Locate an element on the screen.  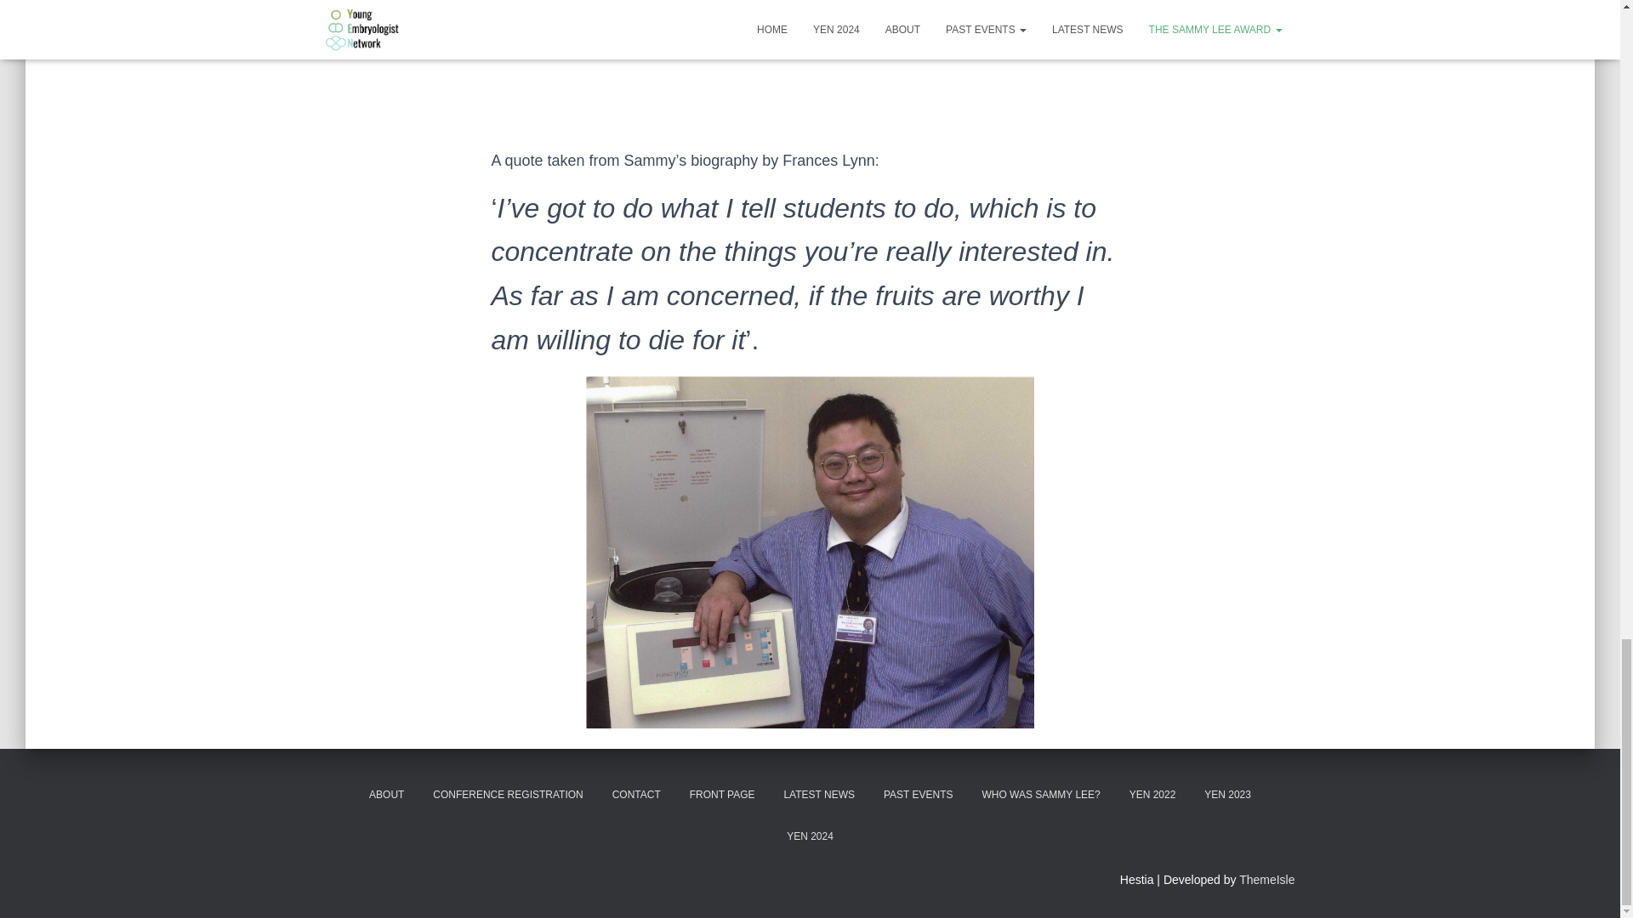
WHO WAS SAMMY LEE? is located at coordinates (1039, 796).